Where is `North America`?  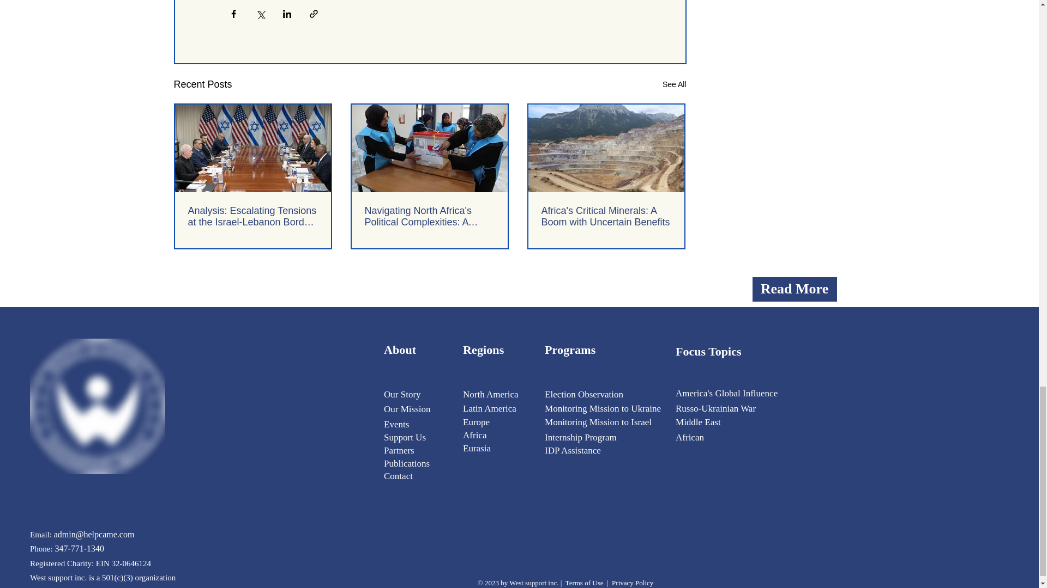 North America is located at coordinates (490, 394).